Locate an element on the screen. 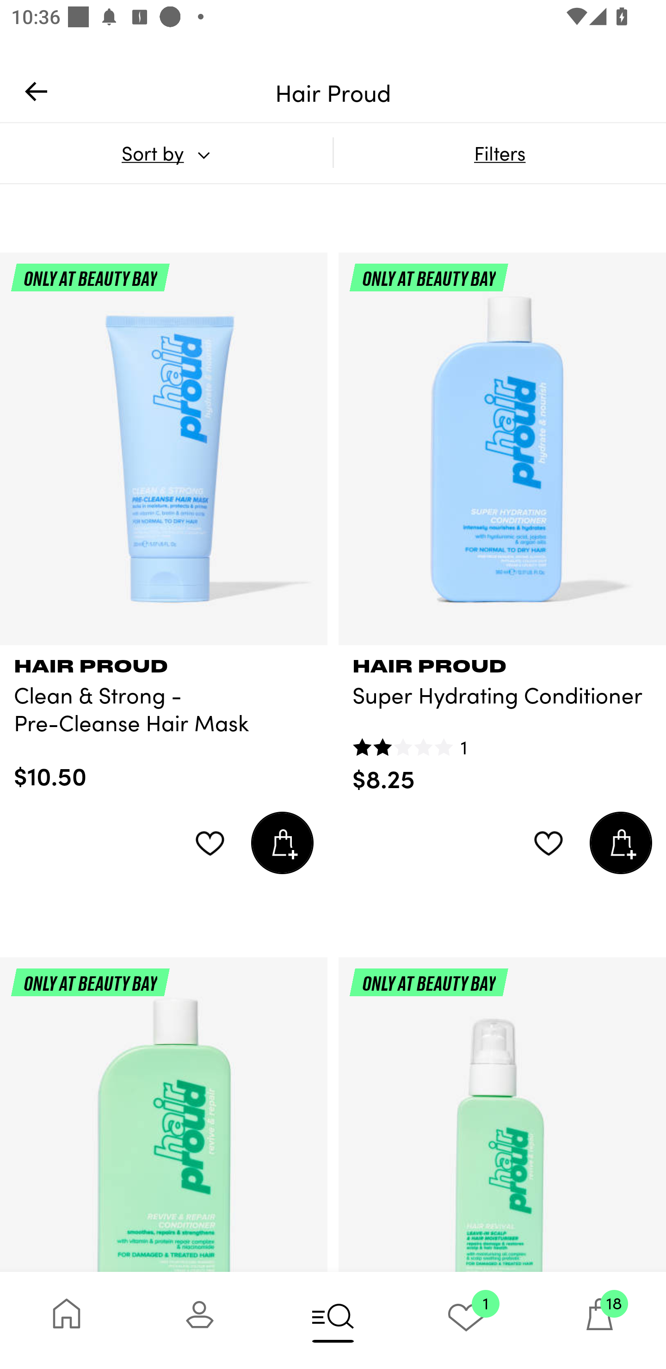 This screenshot has width=666, height=1369. Sort by is located at coordinates (166, 153).